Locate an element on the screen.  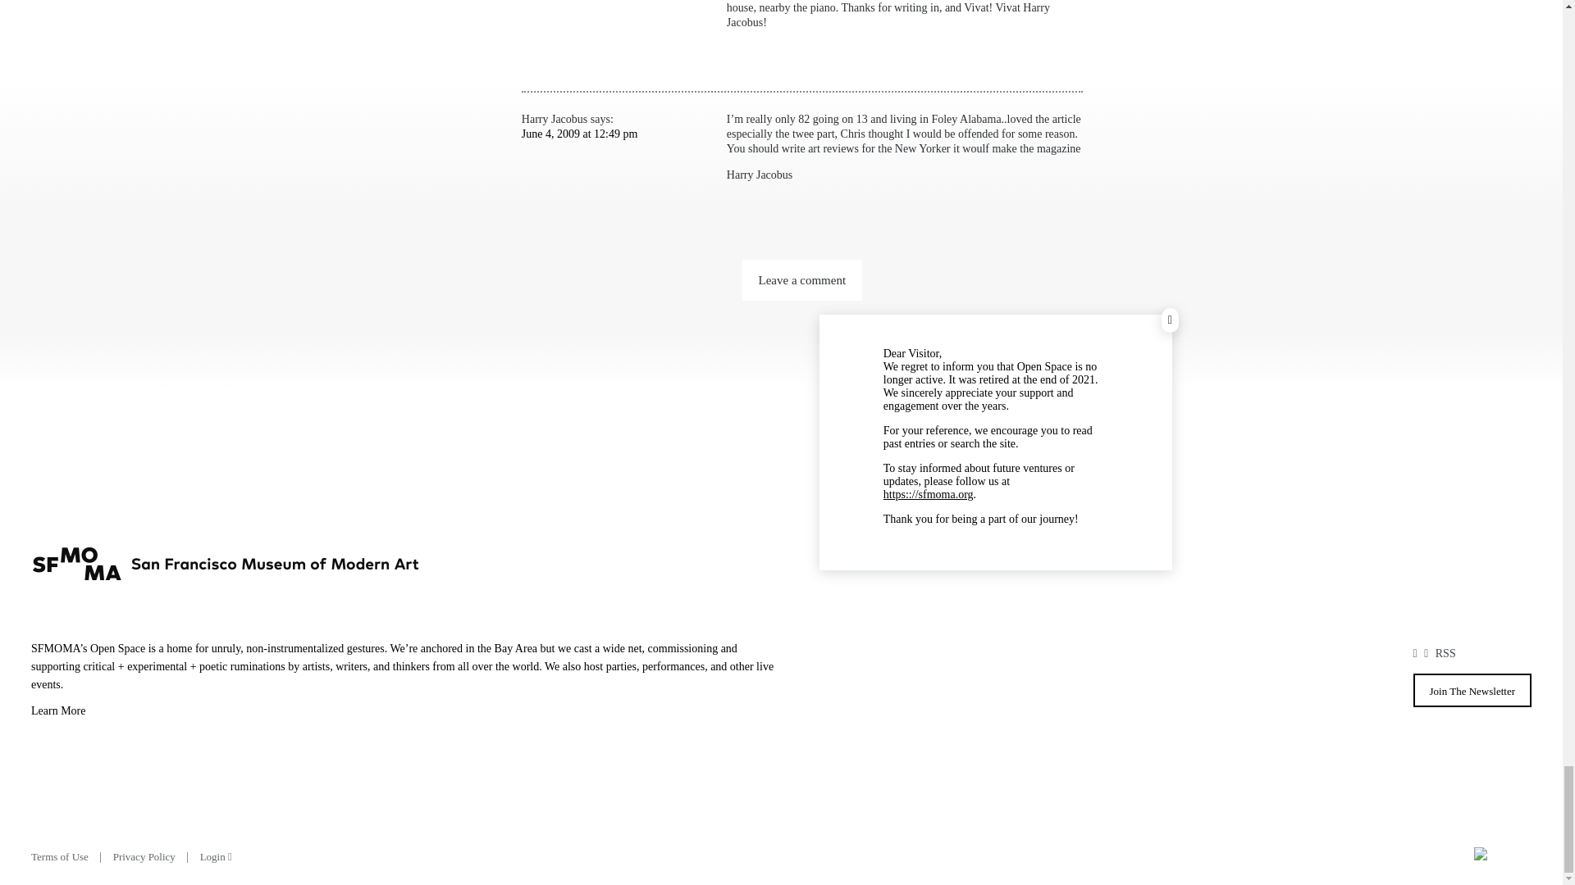
Terms of Use is located at coordinates (59, 856).